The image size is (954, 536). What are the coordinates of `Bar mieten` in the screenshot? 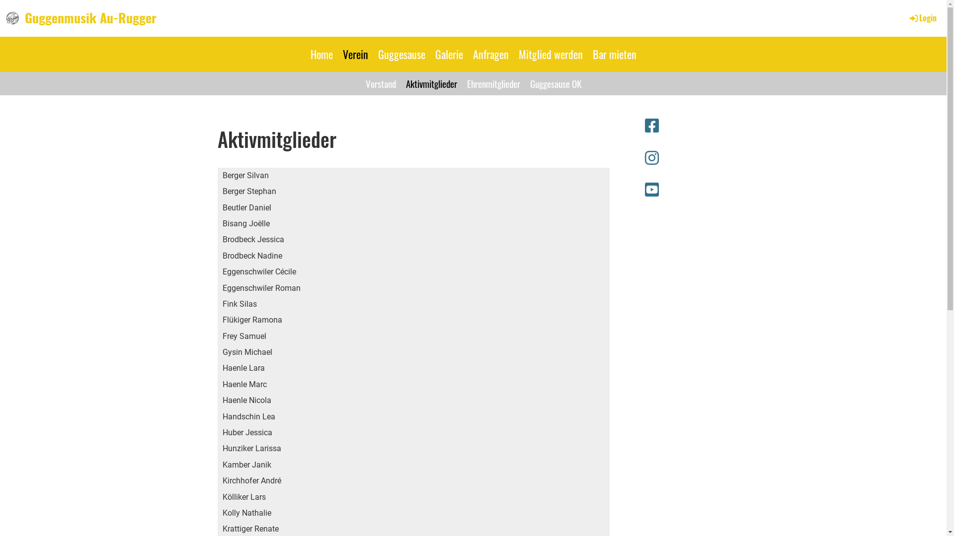 It's located at (614, 55).